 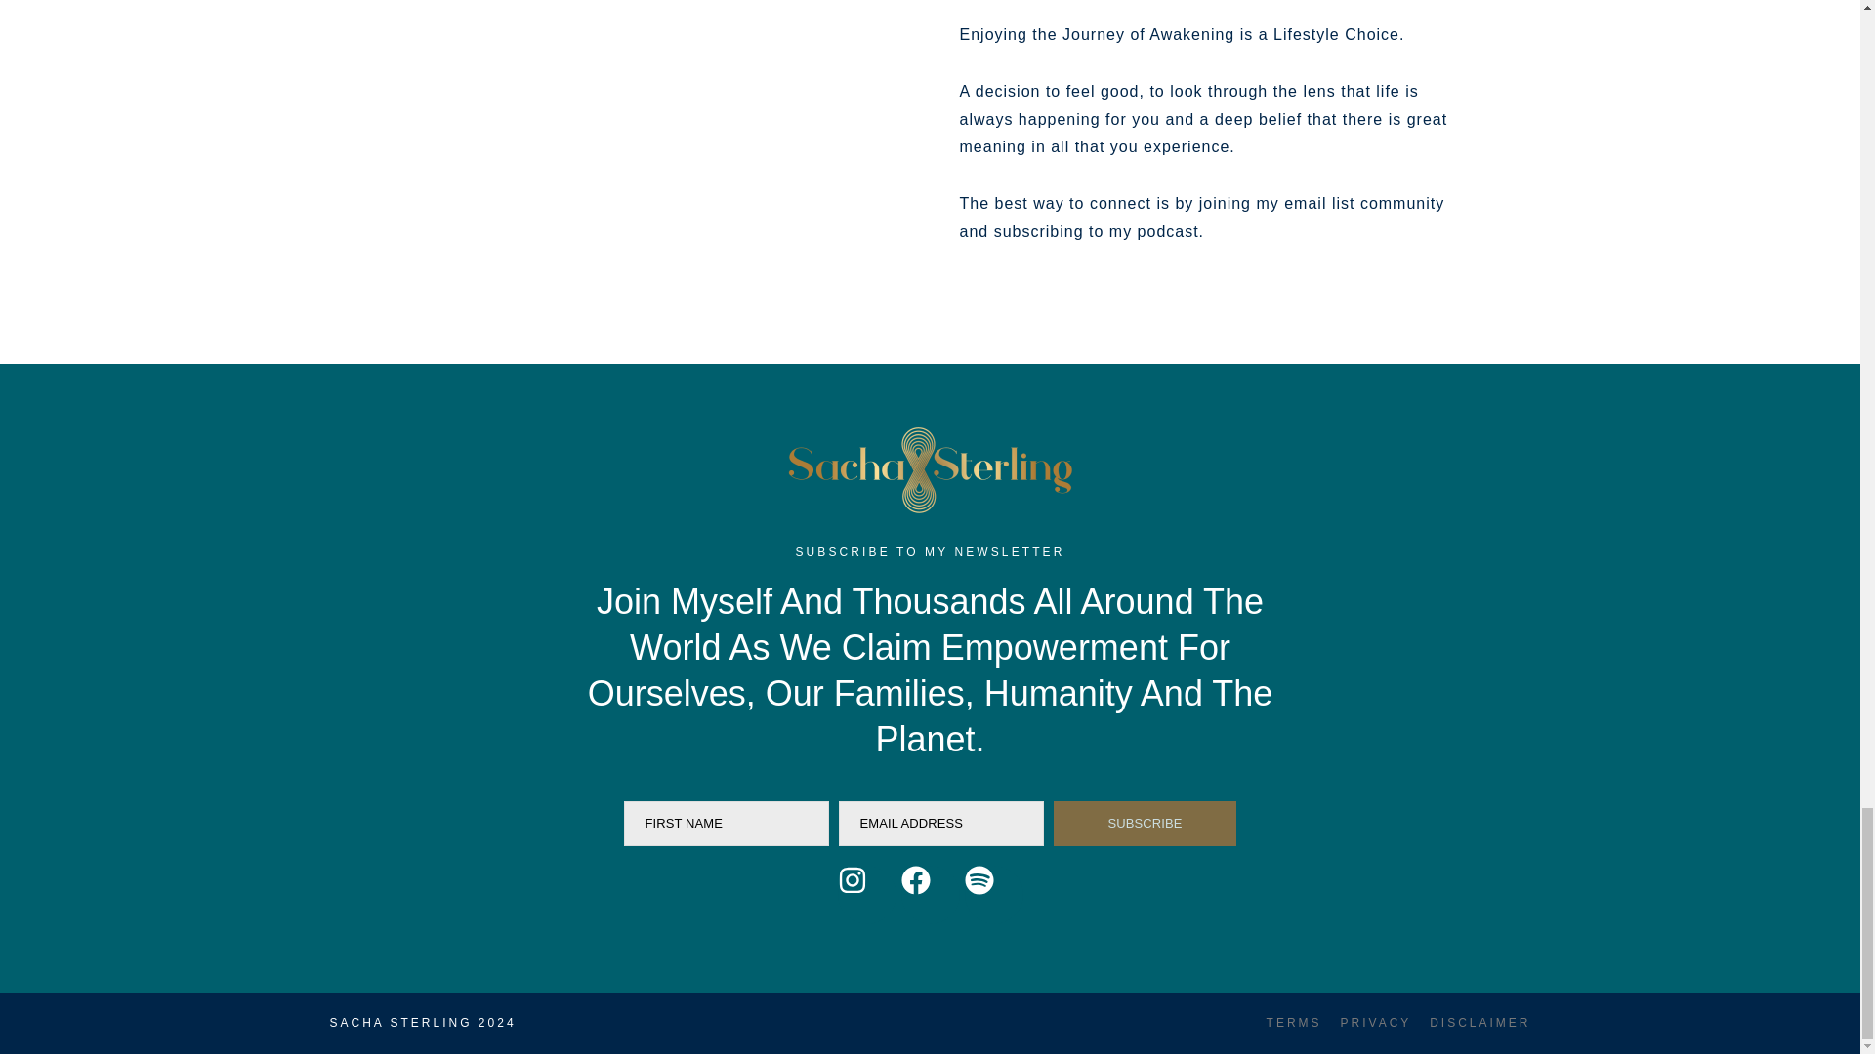 What do you see at coordinates (867, 894) in the screenshot?
I see `Instagram` at bounding box center [867, 894].